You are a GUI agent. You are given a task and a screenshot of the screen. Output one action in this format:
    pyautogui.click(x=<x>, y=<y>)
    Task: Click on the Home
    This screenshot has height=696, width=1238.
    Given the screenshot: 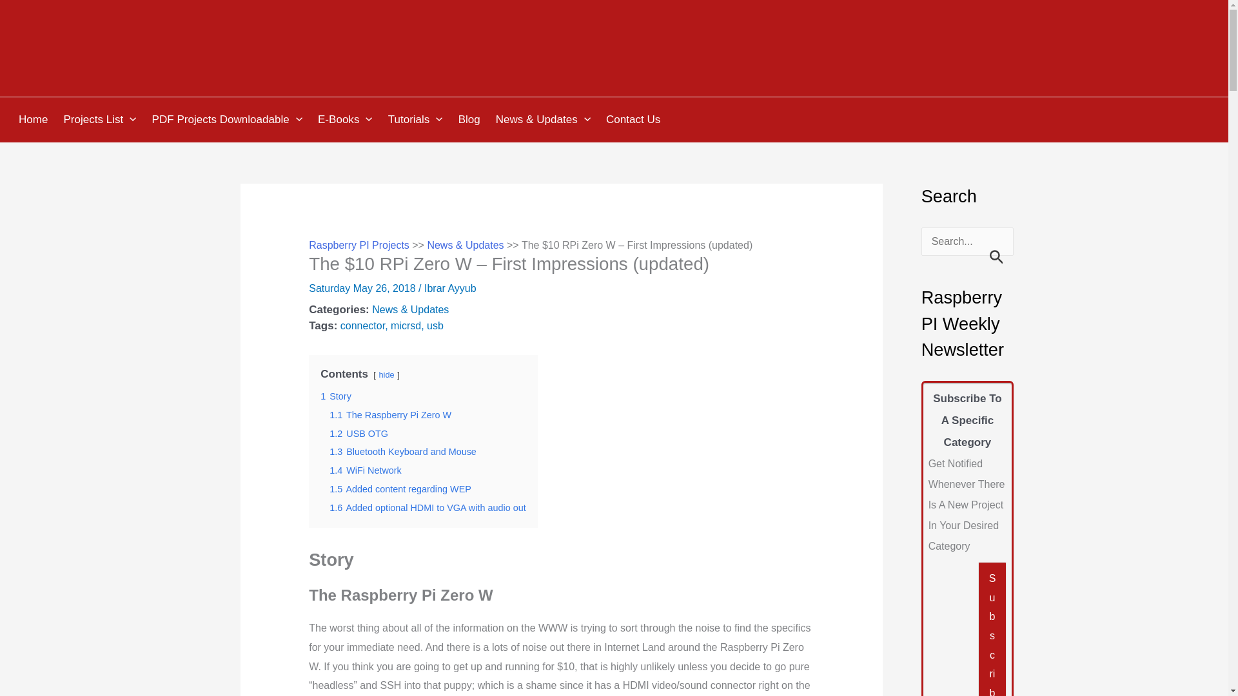 What is the action you would take?
    pyautogui.click(x=35, y=120)
    